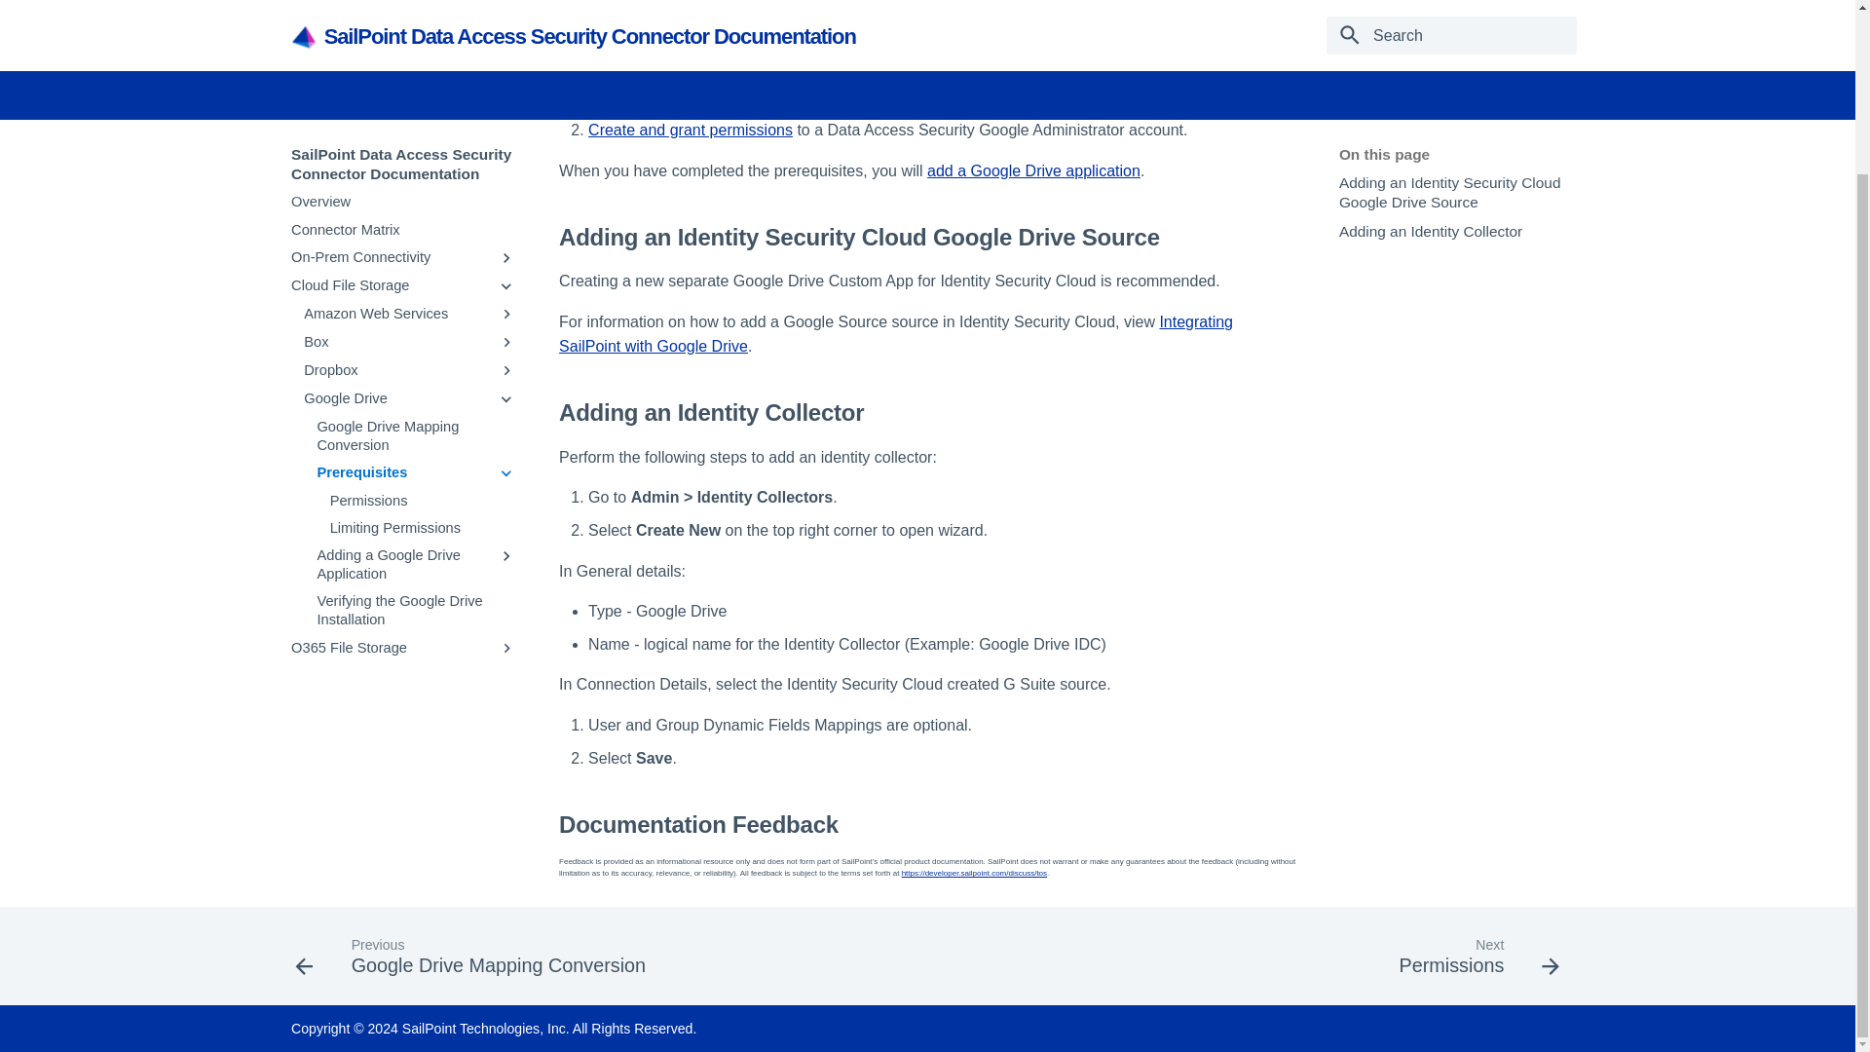  Describe the element at coordinates (395, 179) in the screenshot. I see `Box` at that location.